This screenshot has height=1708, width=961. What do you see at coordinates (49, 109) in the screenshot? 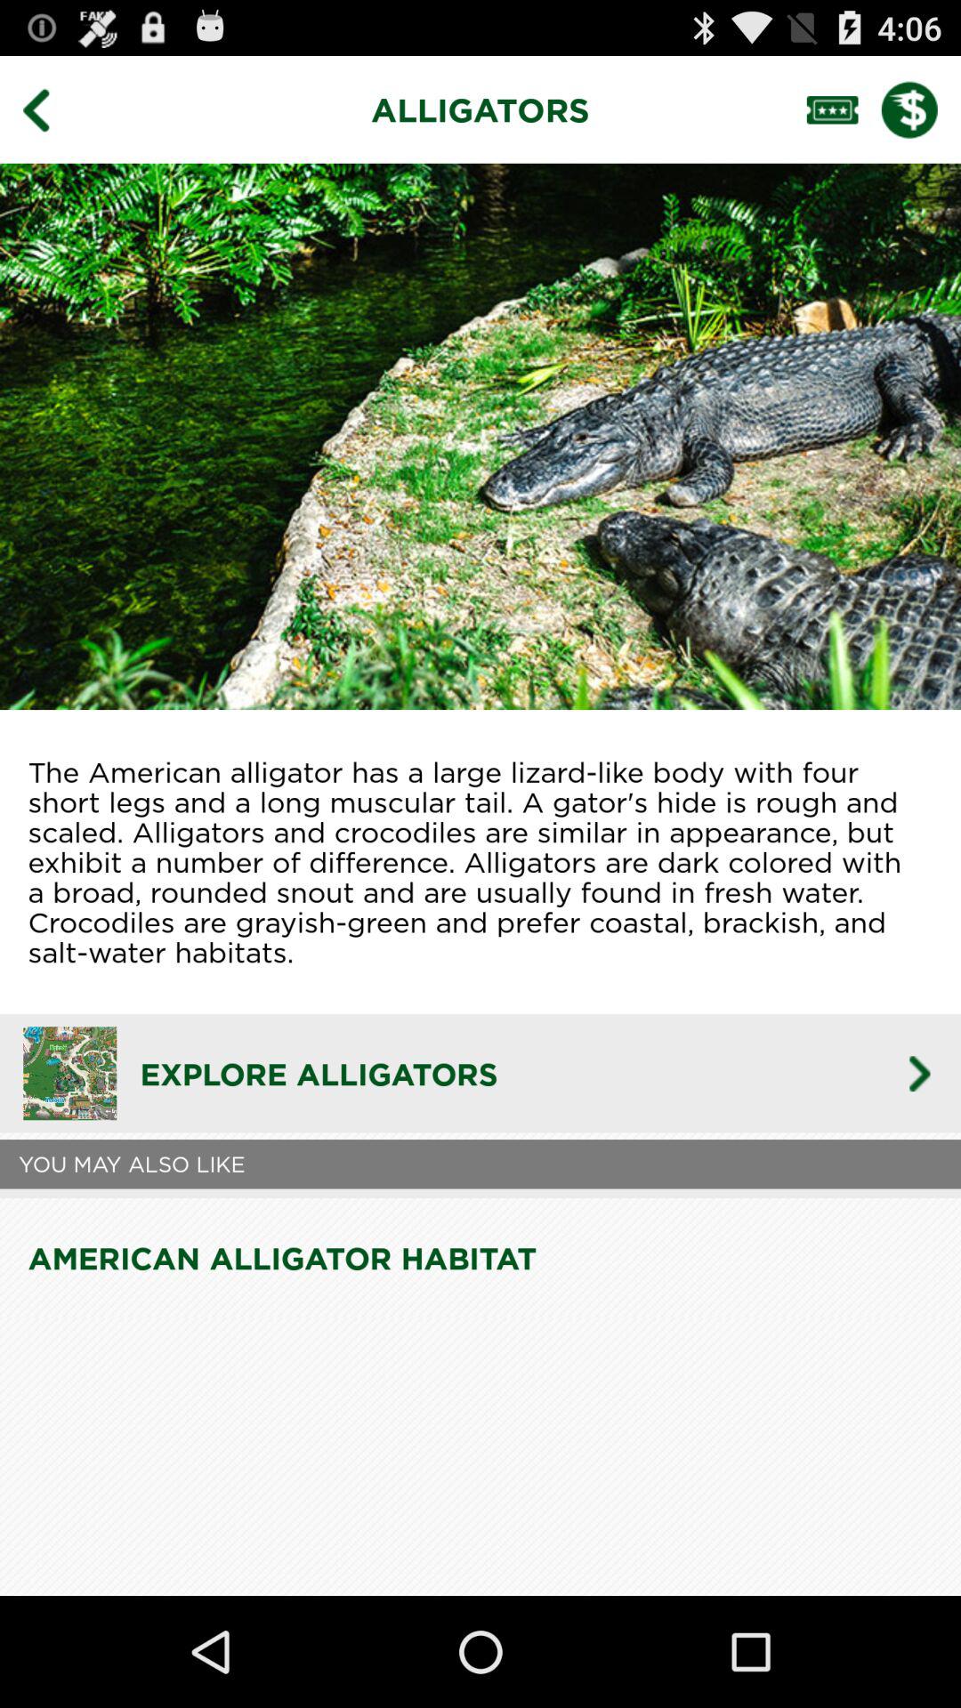
I see `launch the item at the top left corner` at bounding box center [49, 109].